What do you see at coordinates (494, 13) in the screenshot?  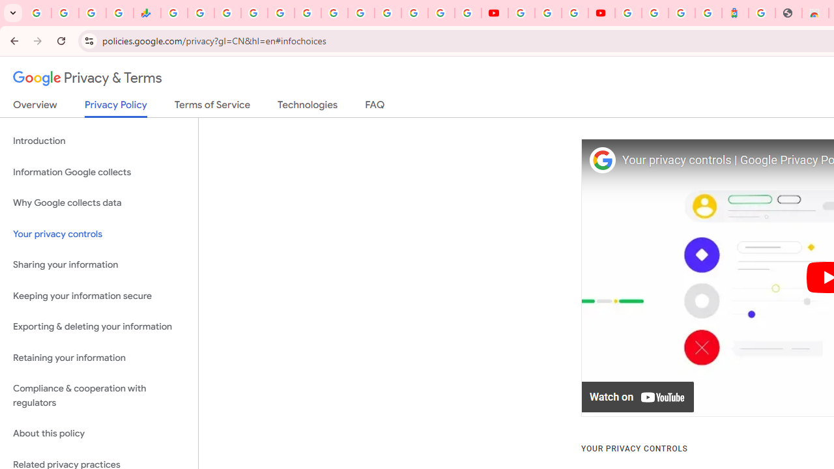 I see `YouTube` at bounding box center [494, 13].